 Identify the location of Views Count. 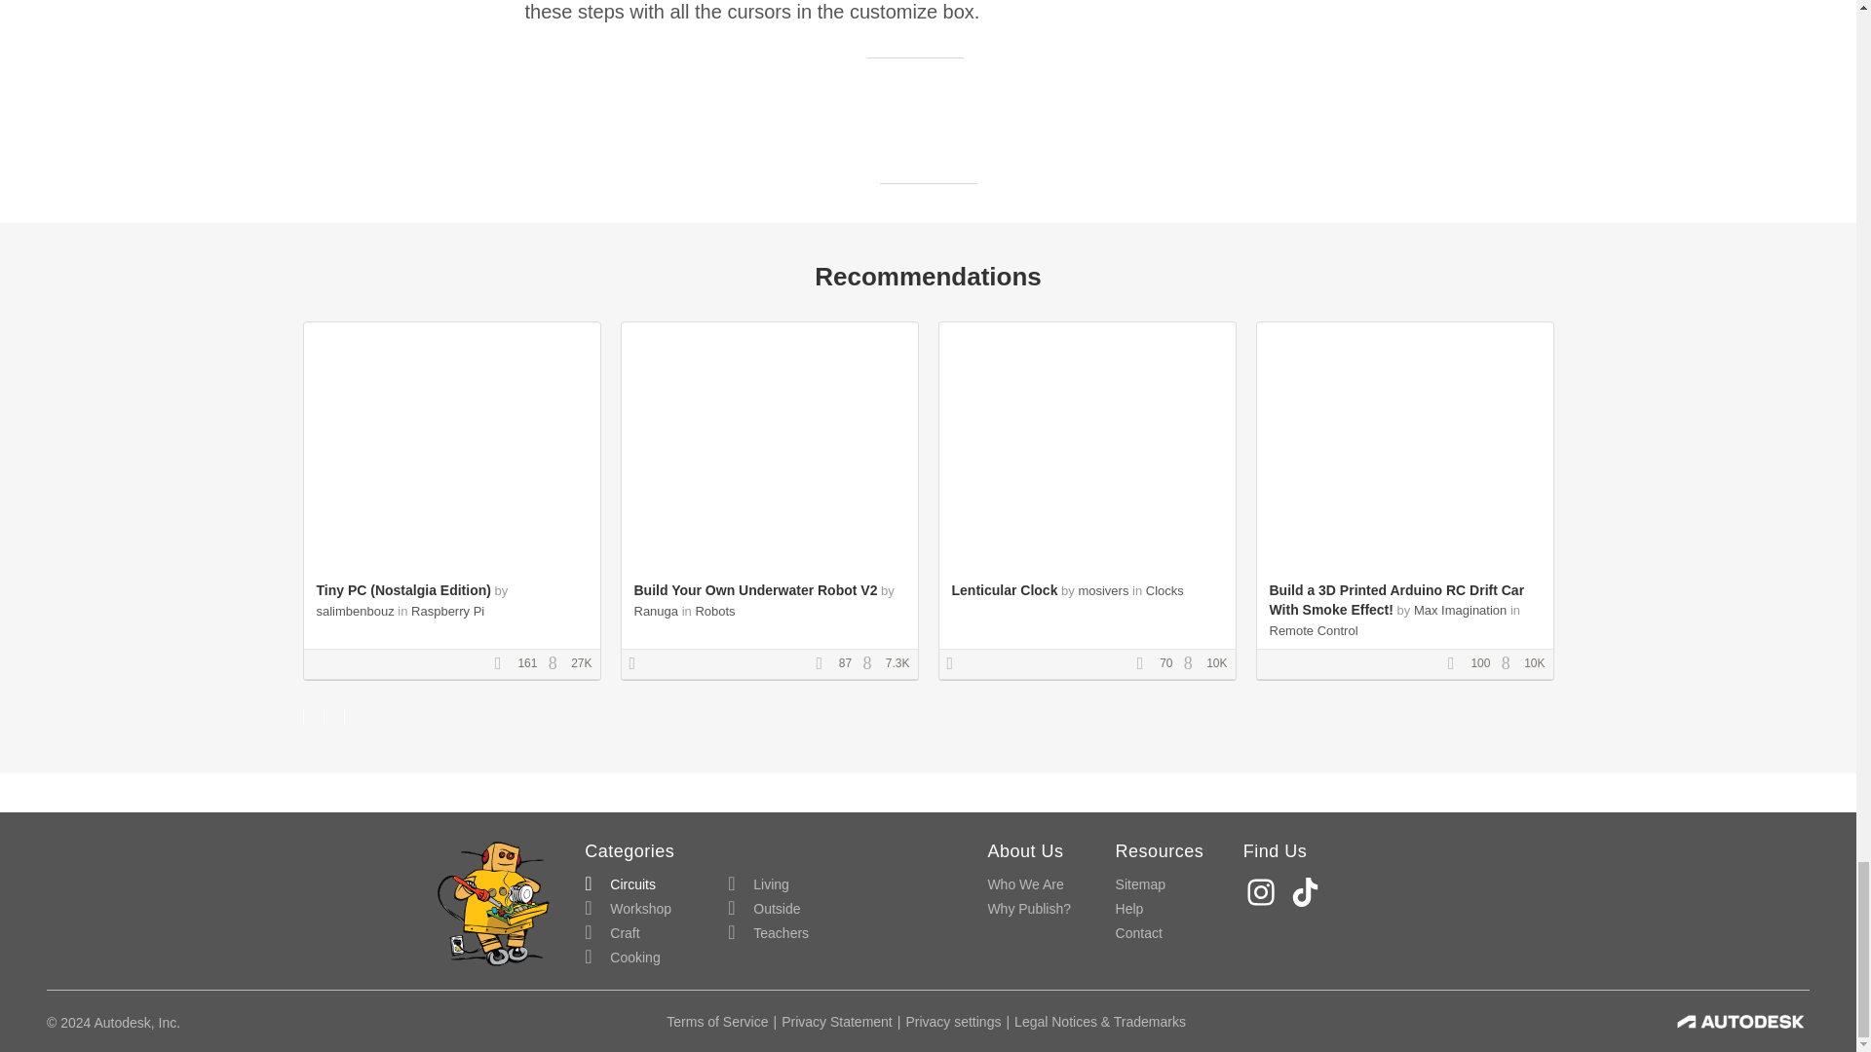
(1193, 664).